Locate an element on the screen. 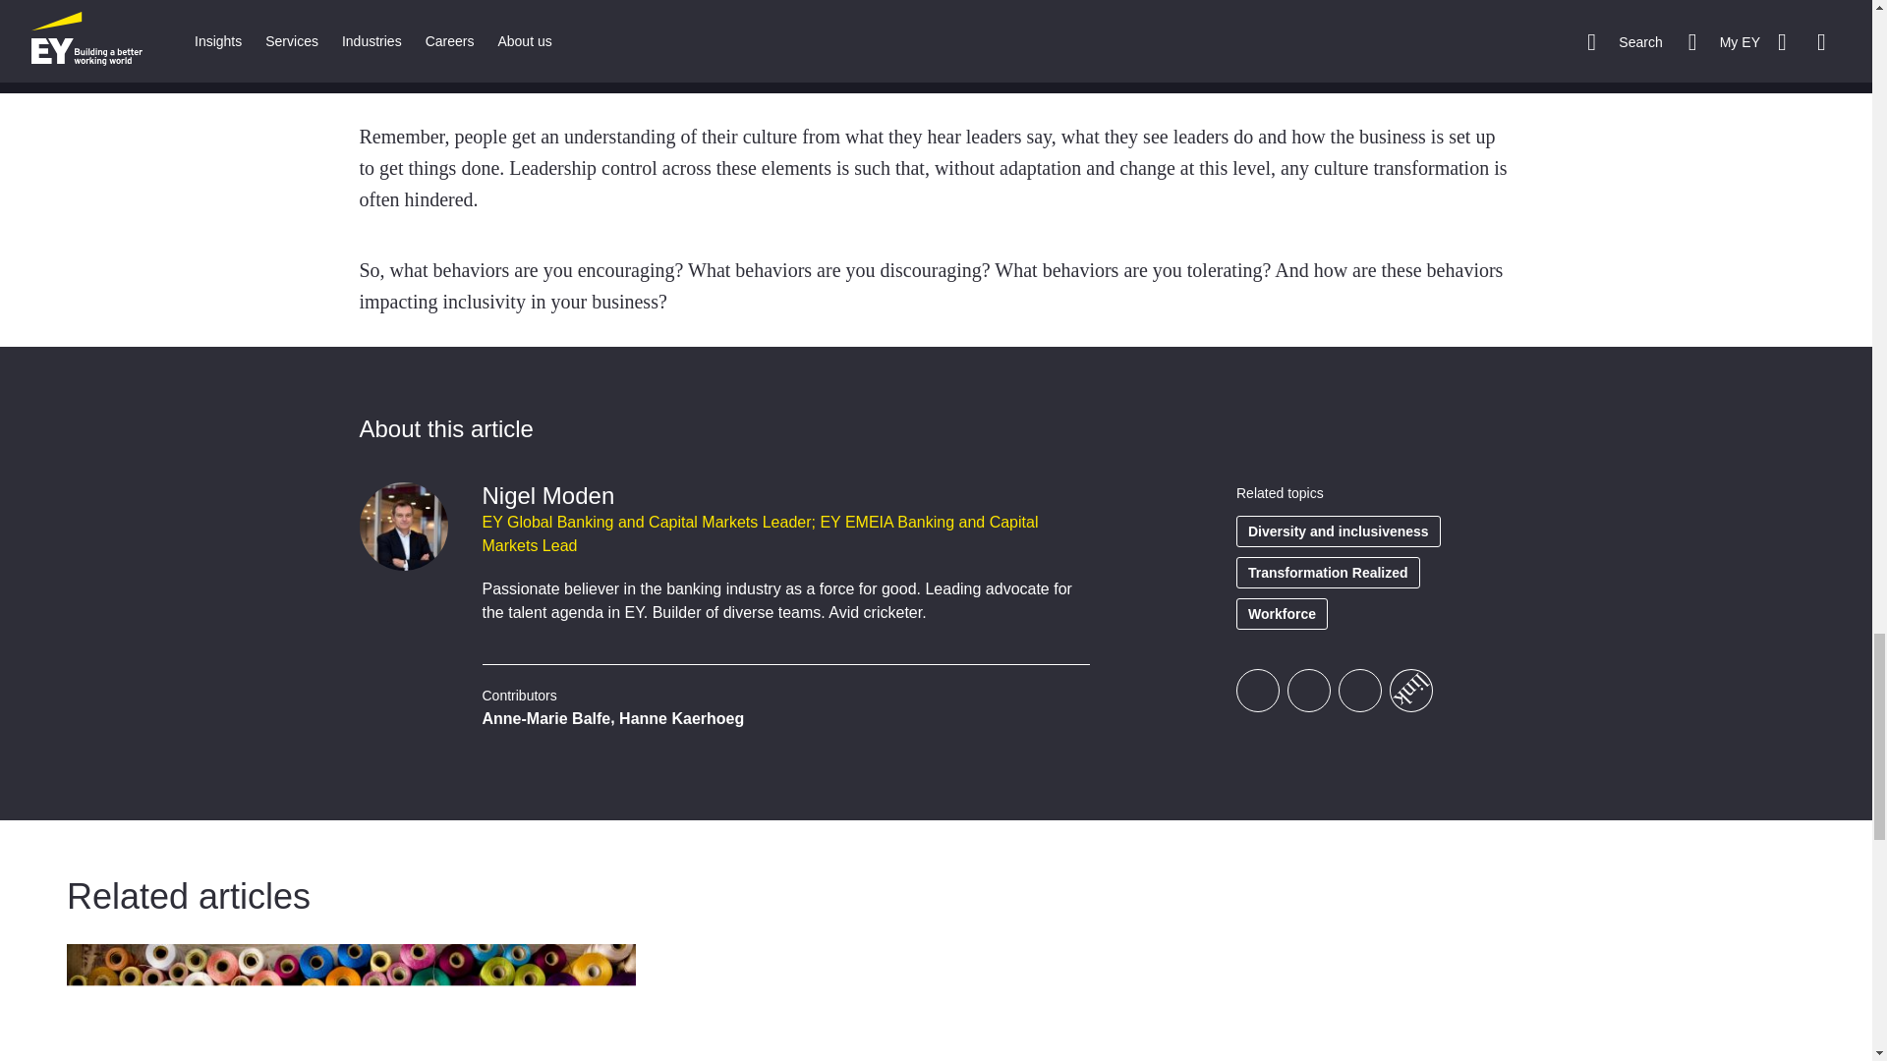 The height and width of the screenshot is (1061, 1887). Facebook is located at coordinates (1257, 690).